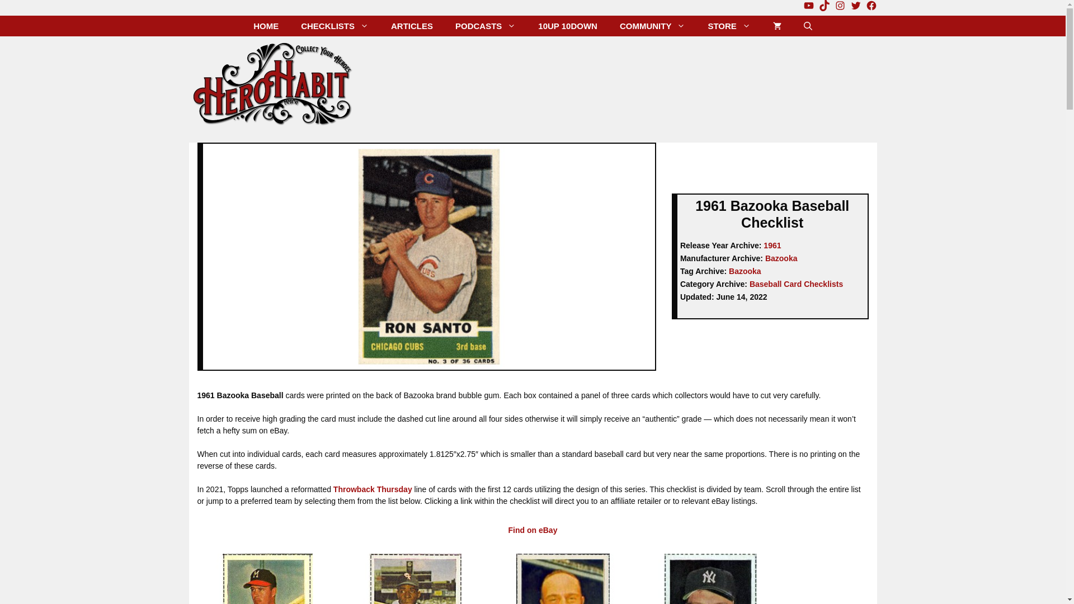 The height and width of the screenshot is (604, 1074). Describe the element at coordinates (809, 6) in the screenshot. I see `YouTube` at that location.